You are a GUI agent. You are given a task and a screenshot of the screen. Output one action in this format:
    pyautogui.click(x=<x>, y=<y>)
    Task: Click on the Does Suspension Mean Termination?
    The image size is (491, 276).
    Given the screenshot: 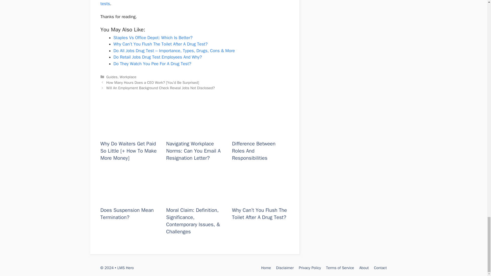 What is the action you would take?
    pyautogui.click(x=127, y=214)
    